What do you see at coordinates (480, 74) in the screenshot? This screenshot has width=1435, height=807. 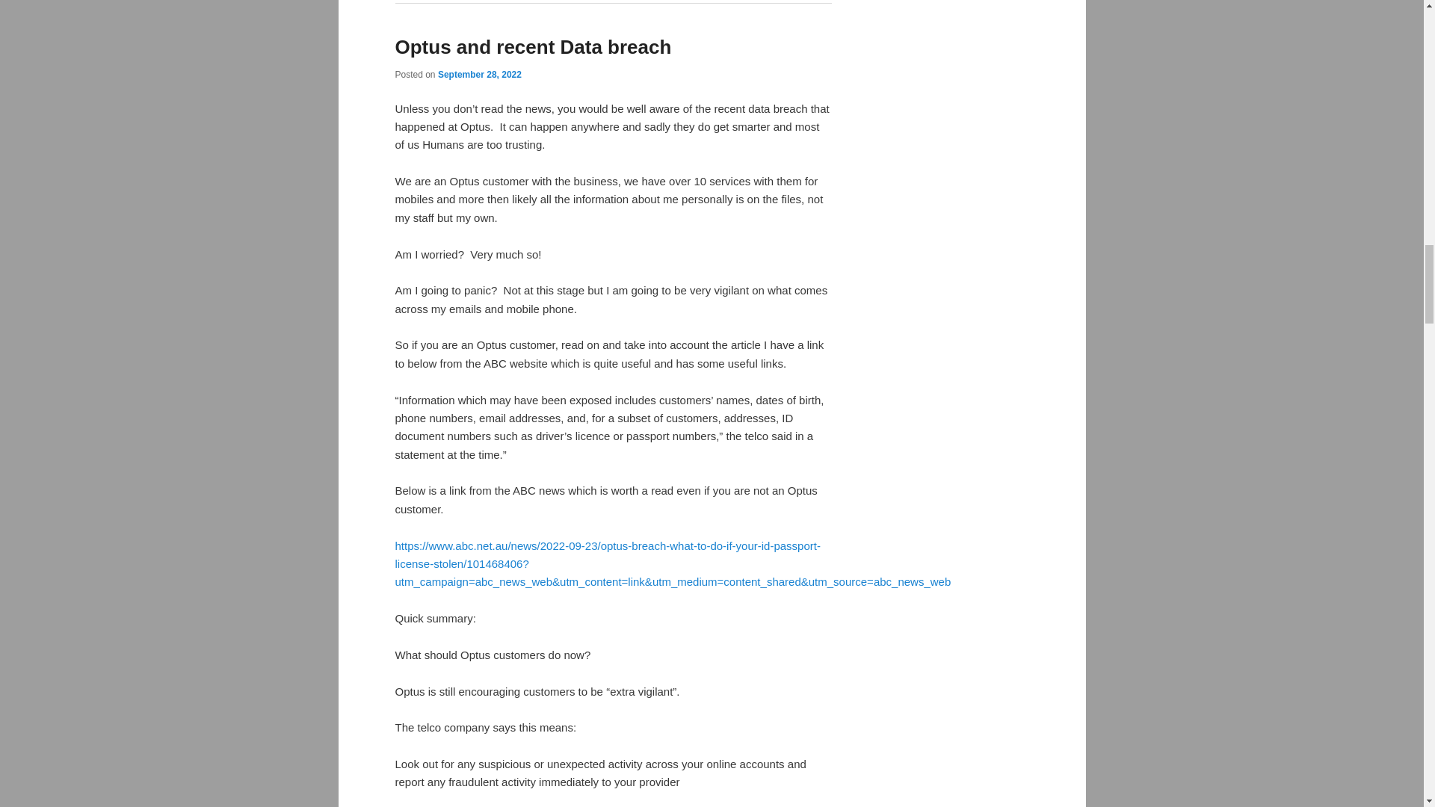 I see `8:03 AM` at bounding box center [480, 74].